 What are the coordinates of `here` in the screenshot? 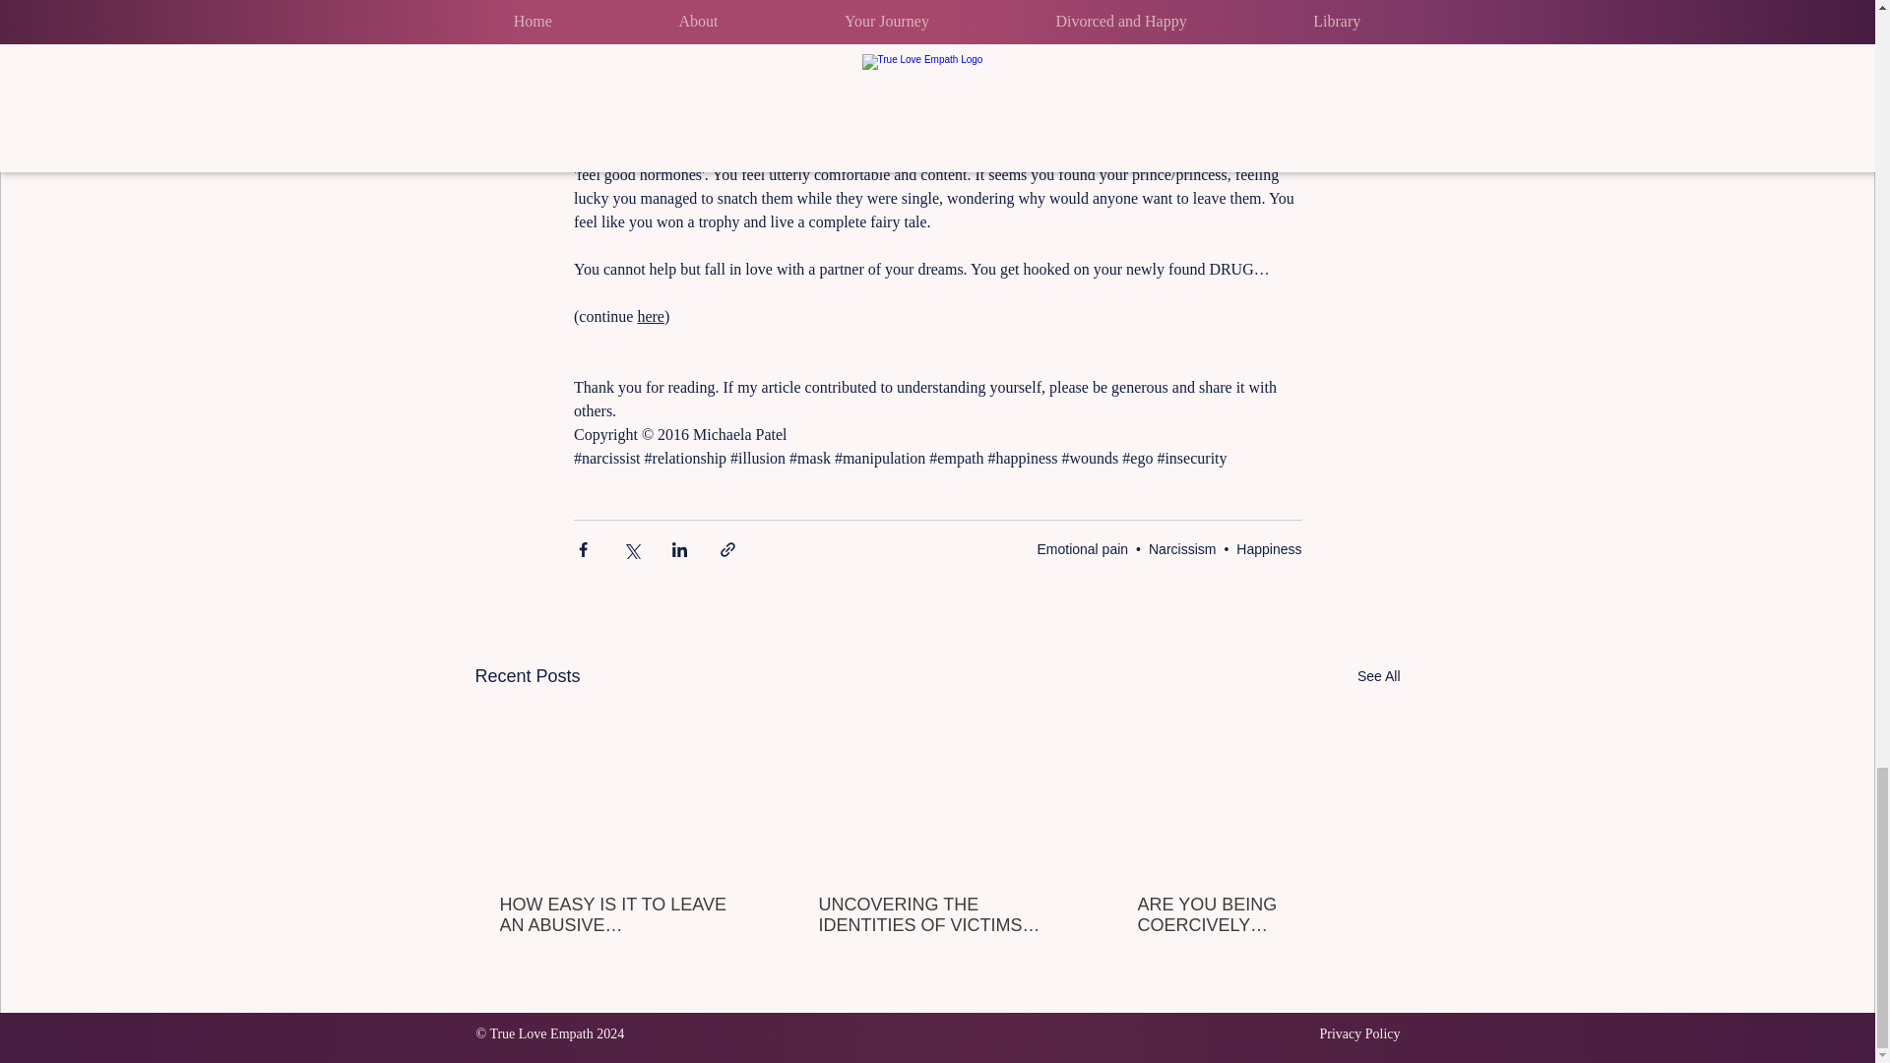 It's located at (651, 317).